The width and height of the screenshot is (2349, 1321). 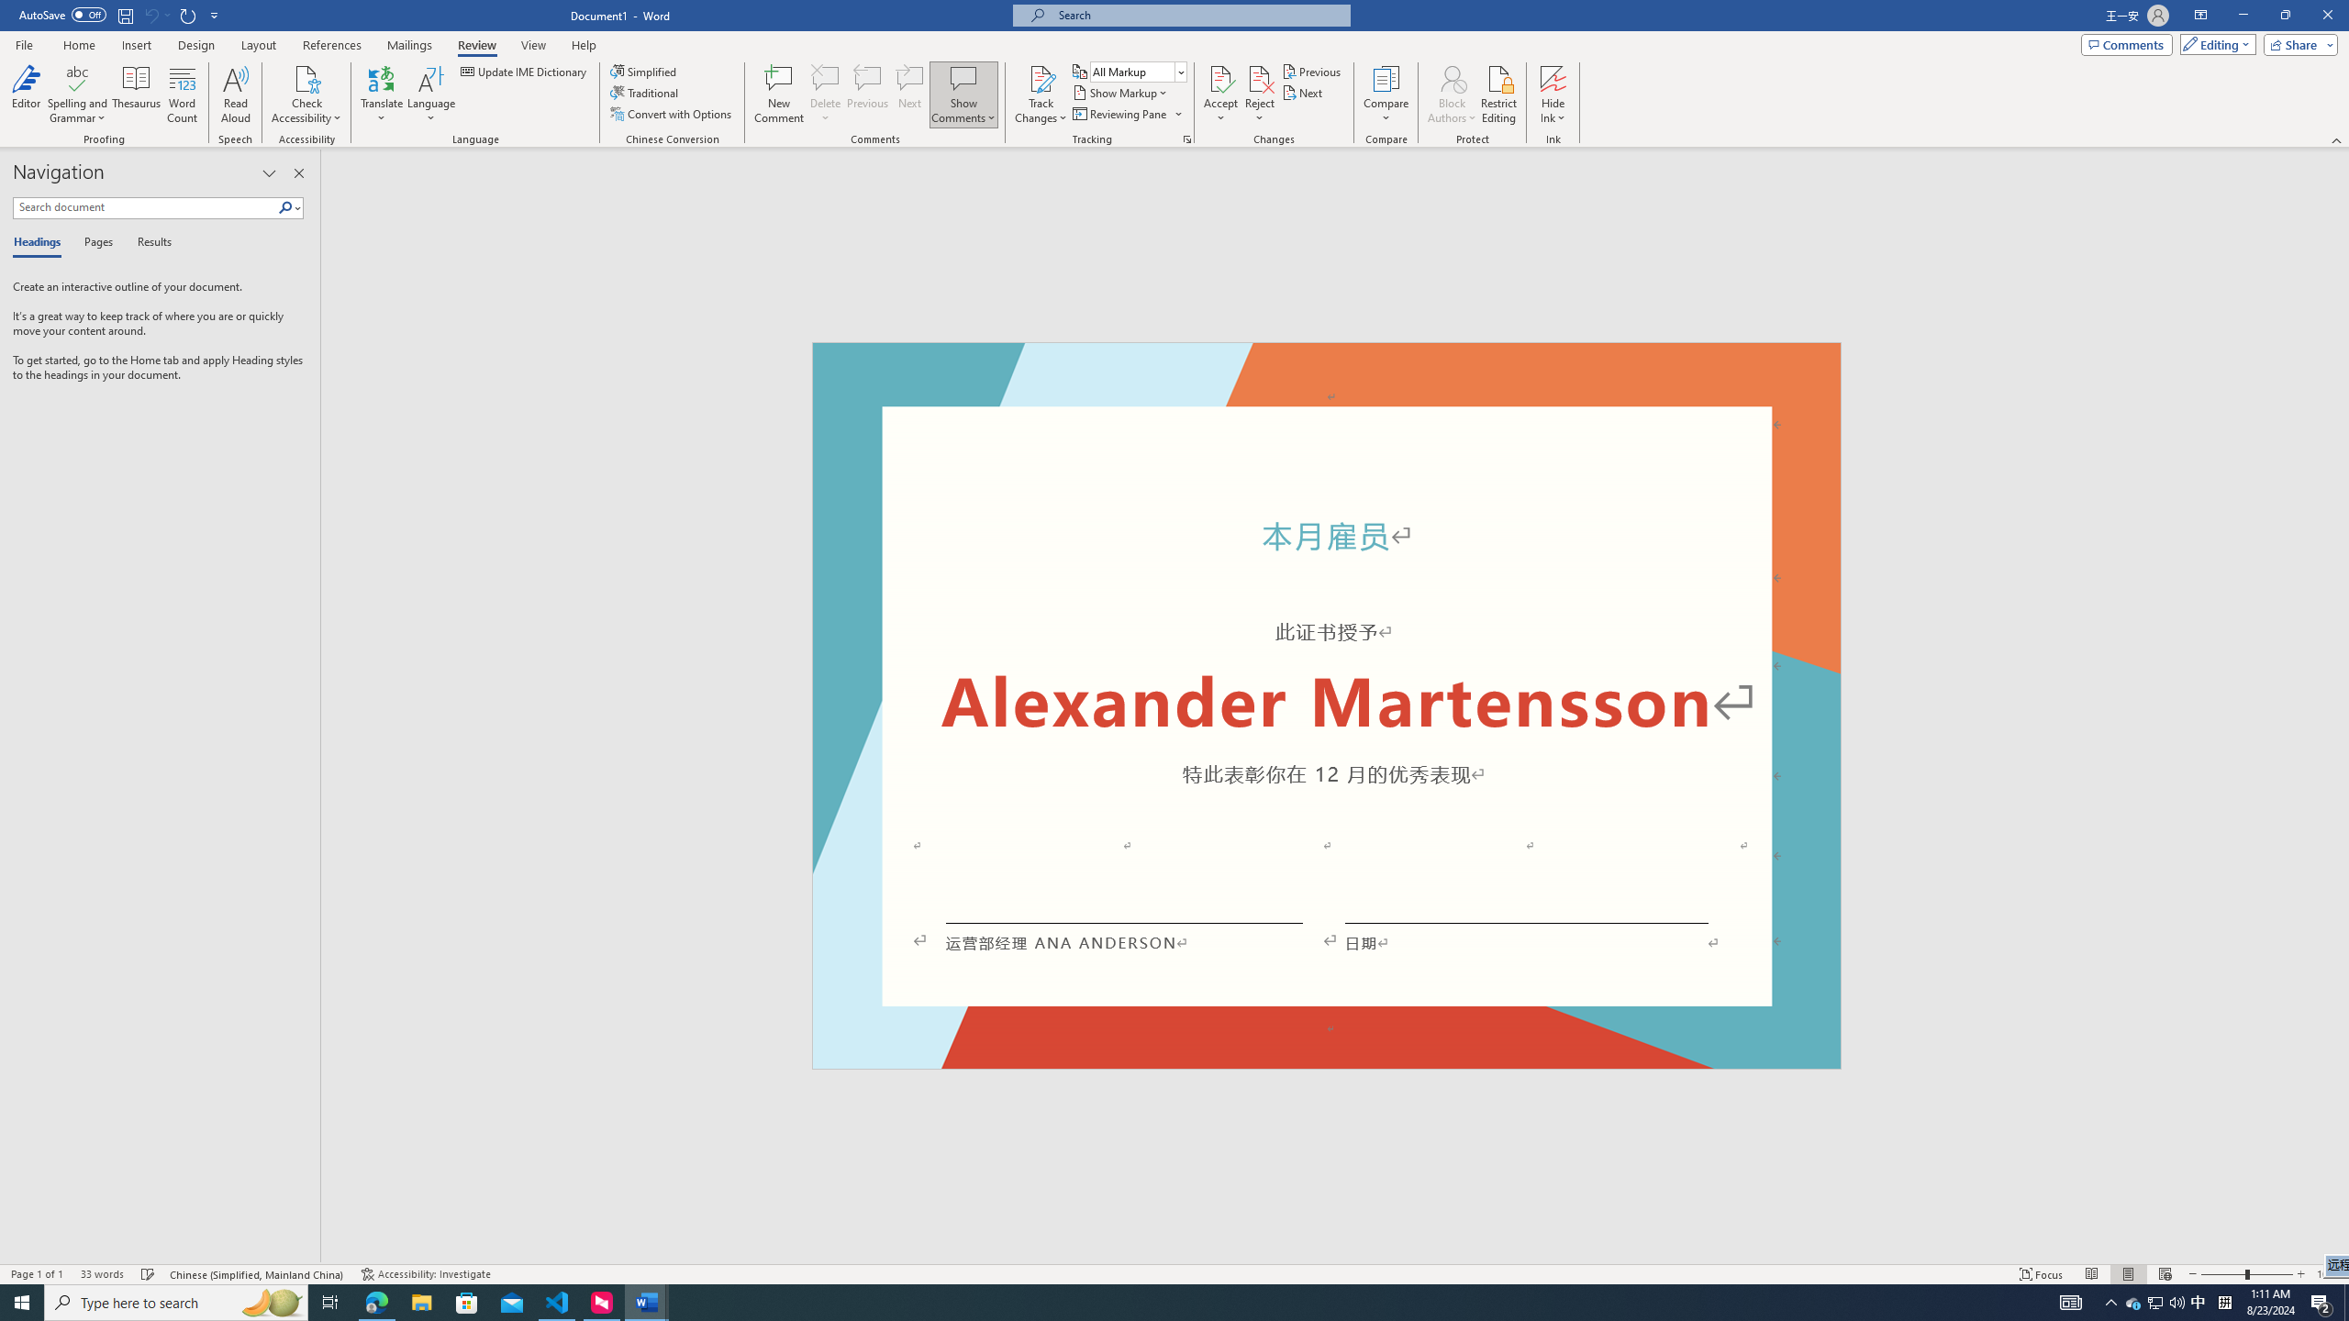 I want to click on Header -Section 1-, so click(x=1327, y=363).